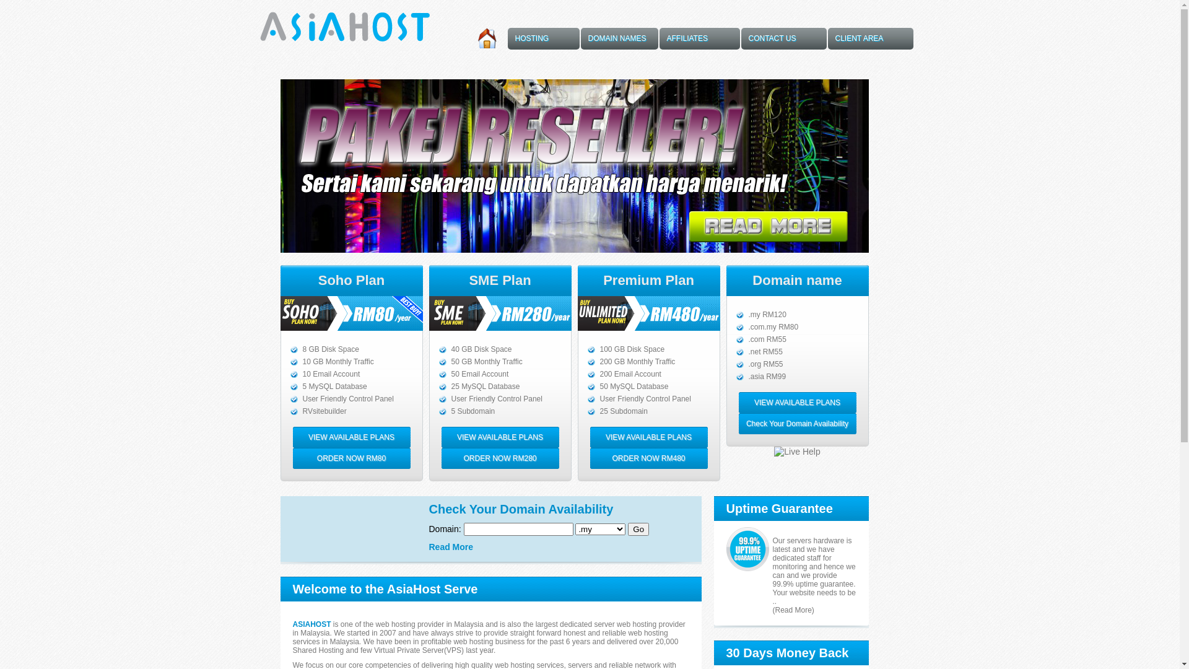 This screenshot has width=1189, height=669. Describe the element at coordinates (351, 458) in the screenshot. I see `ORDER NOW RM80` at that location.